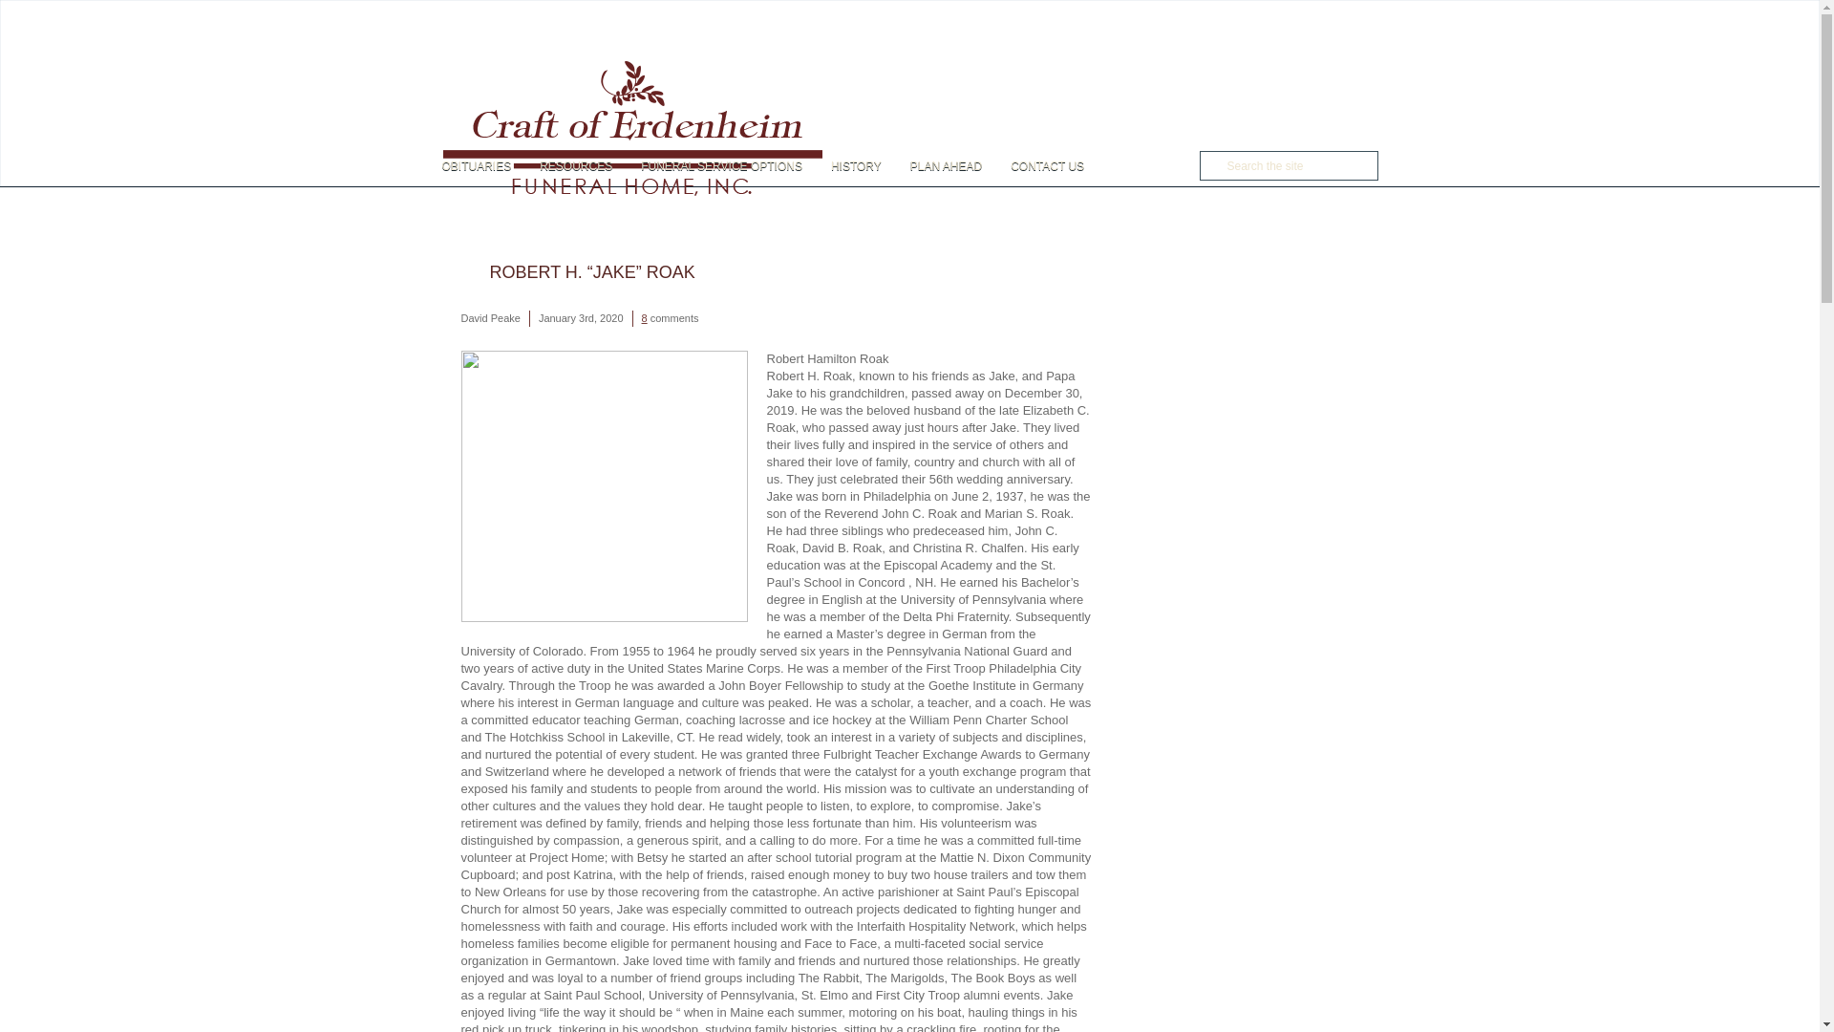 The image size is (1834, 1032). I want to click on HISTORY, so click(856, 166).